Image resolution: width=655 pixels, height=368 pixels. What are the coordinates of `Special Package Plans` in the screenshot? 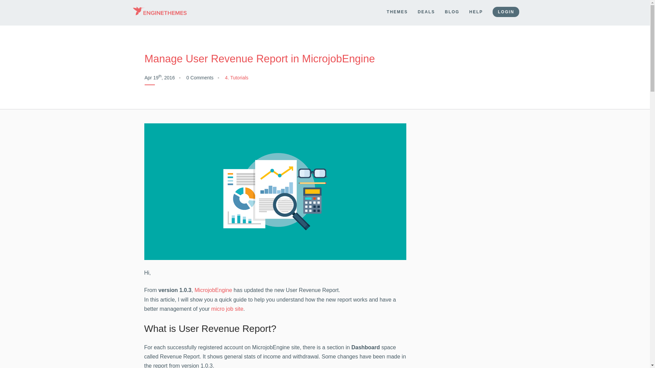 It's located at (426, 12).